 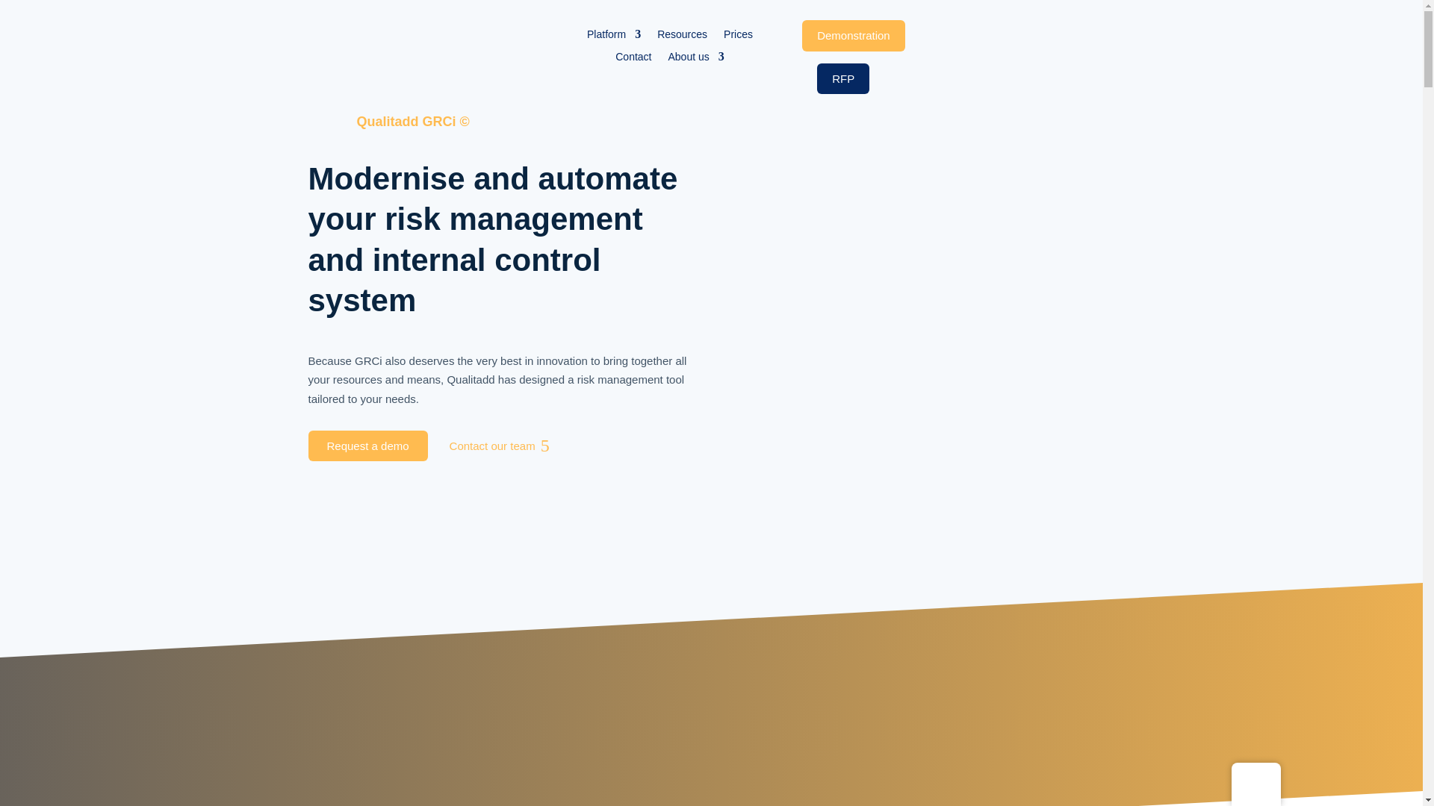 What do you see at coordinates (853, 36) in the screenshot?
I see `Demonstration` at bounding box center [853, 36].